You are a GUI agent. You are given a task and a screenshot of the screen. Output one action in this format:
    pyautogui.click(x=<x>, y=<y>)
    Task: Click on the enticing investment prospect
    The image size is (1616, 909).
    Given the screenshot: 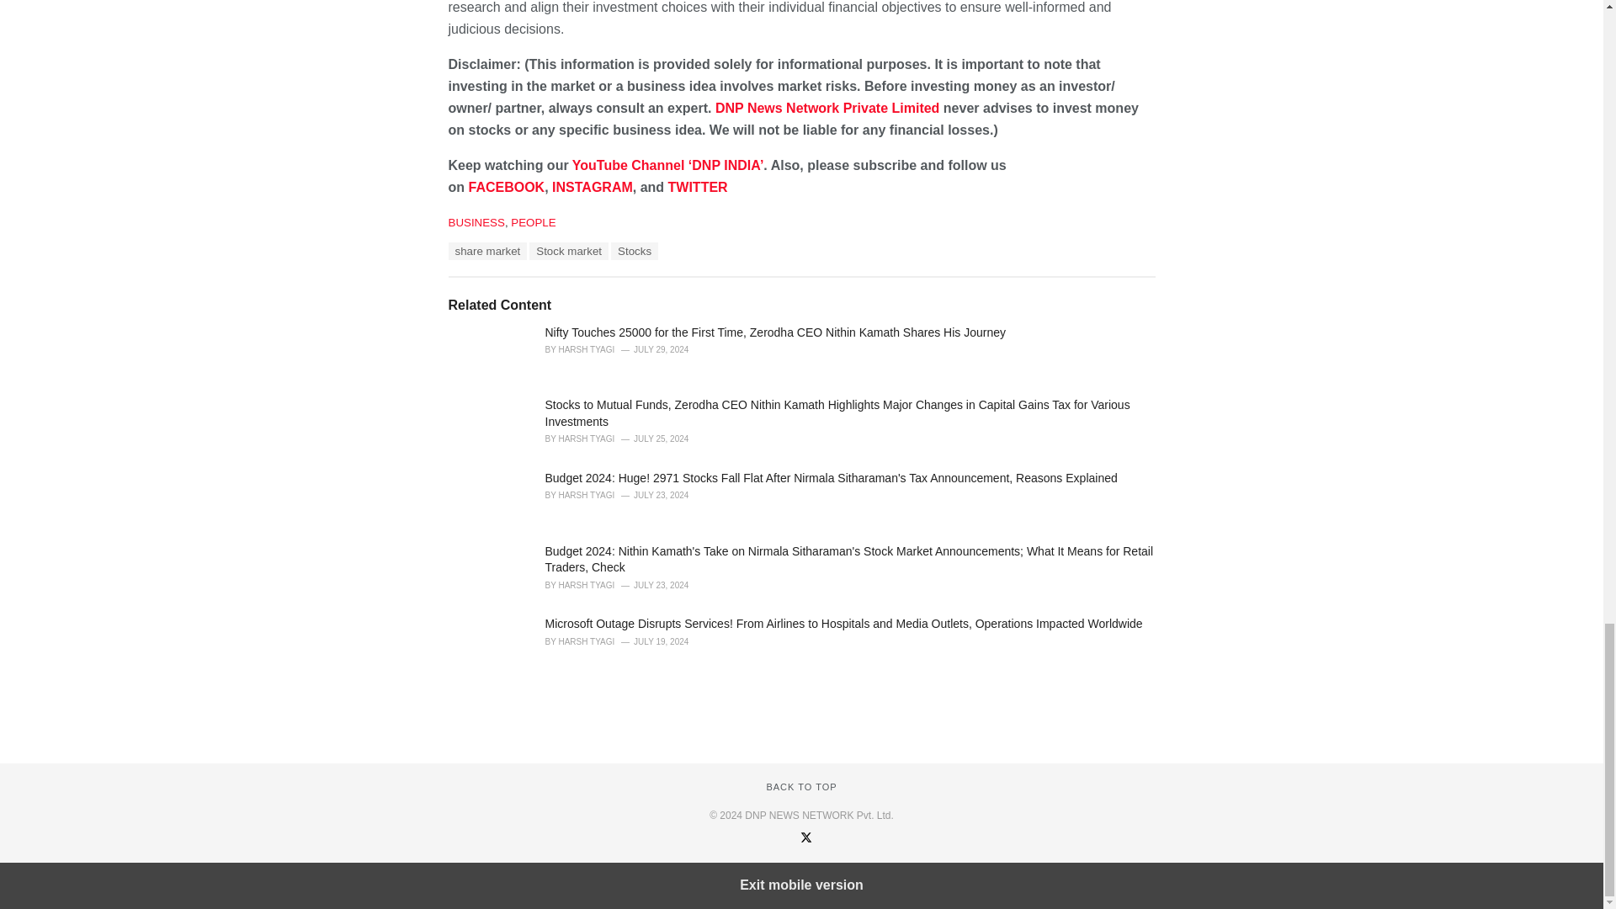 What is the action you would take?
    pyautogui.click(x=552, y=32)
    